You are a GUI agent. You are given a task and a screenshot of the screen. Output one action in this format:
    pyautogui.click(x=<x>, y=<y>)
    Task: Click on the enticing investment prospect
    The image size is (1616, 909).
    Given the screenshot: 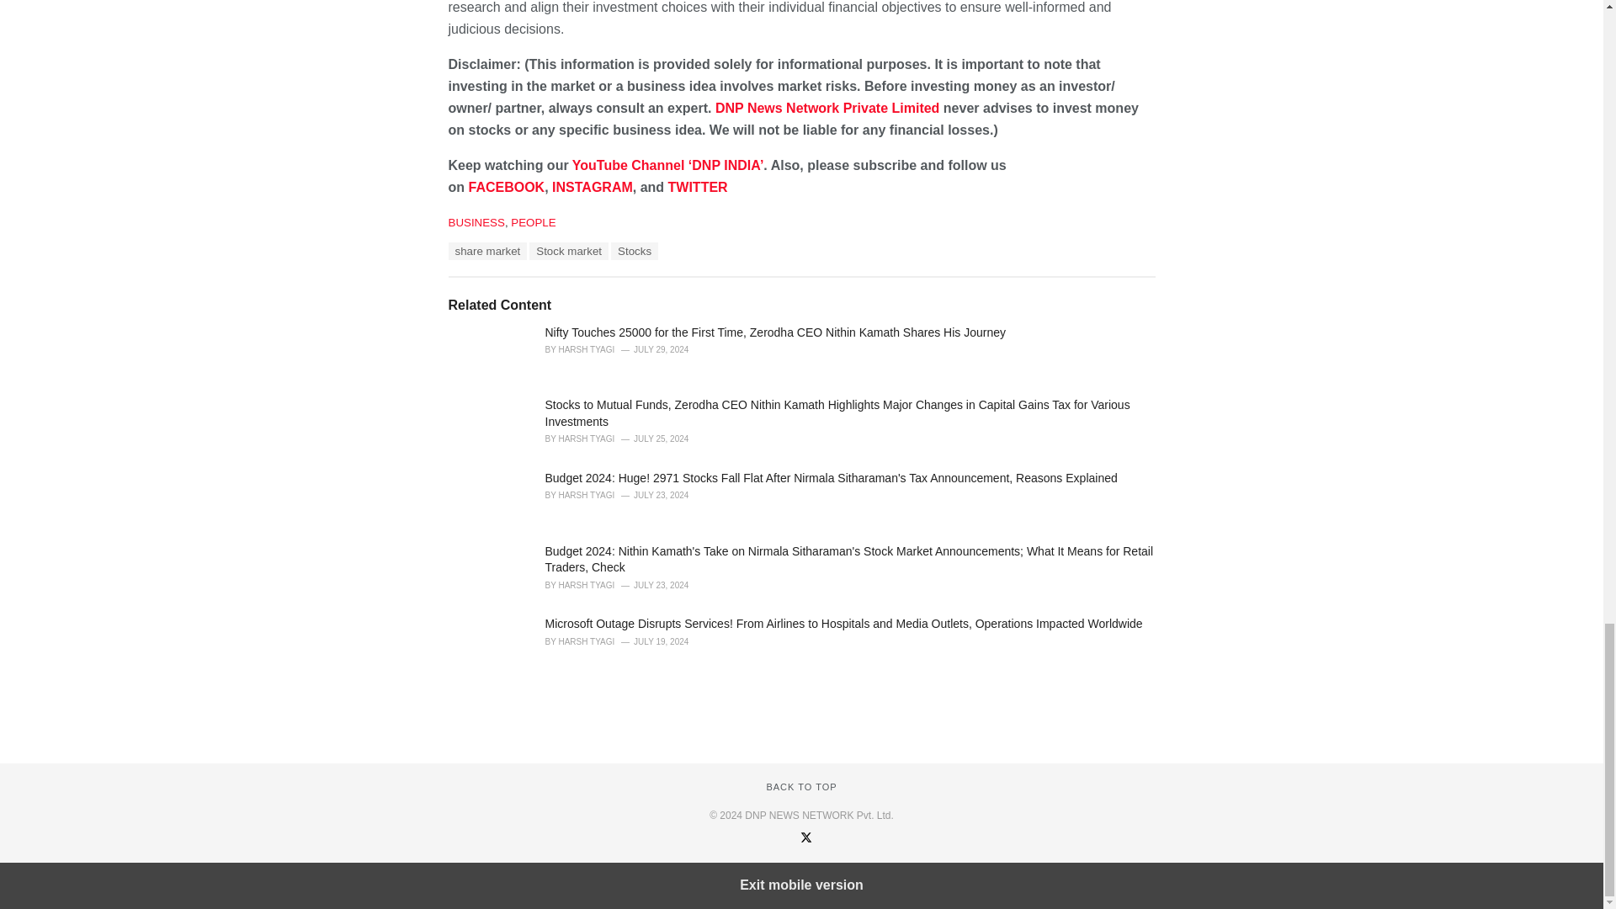 What is the action you would take?
    pyautogui.click(x=552, y=32)
    